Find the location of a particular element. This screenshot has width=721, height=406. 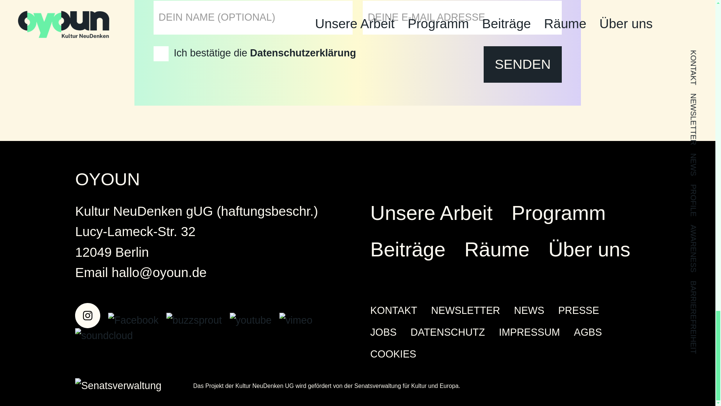

soundcloud is located at coordinates (106, 336).